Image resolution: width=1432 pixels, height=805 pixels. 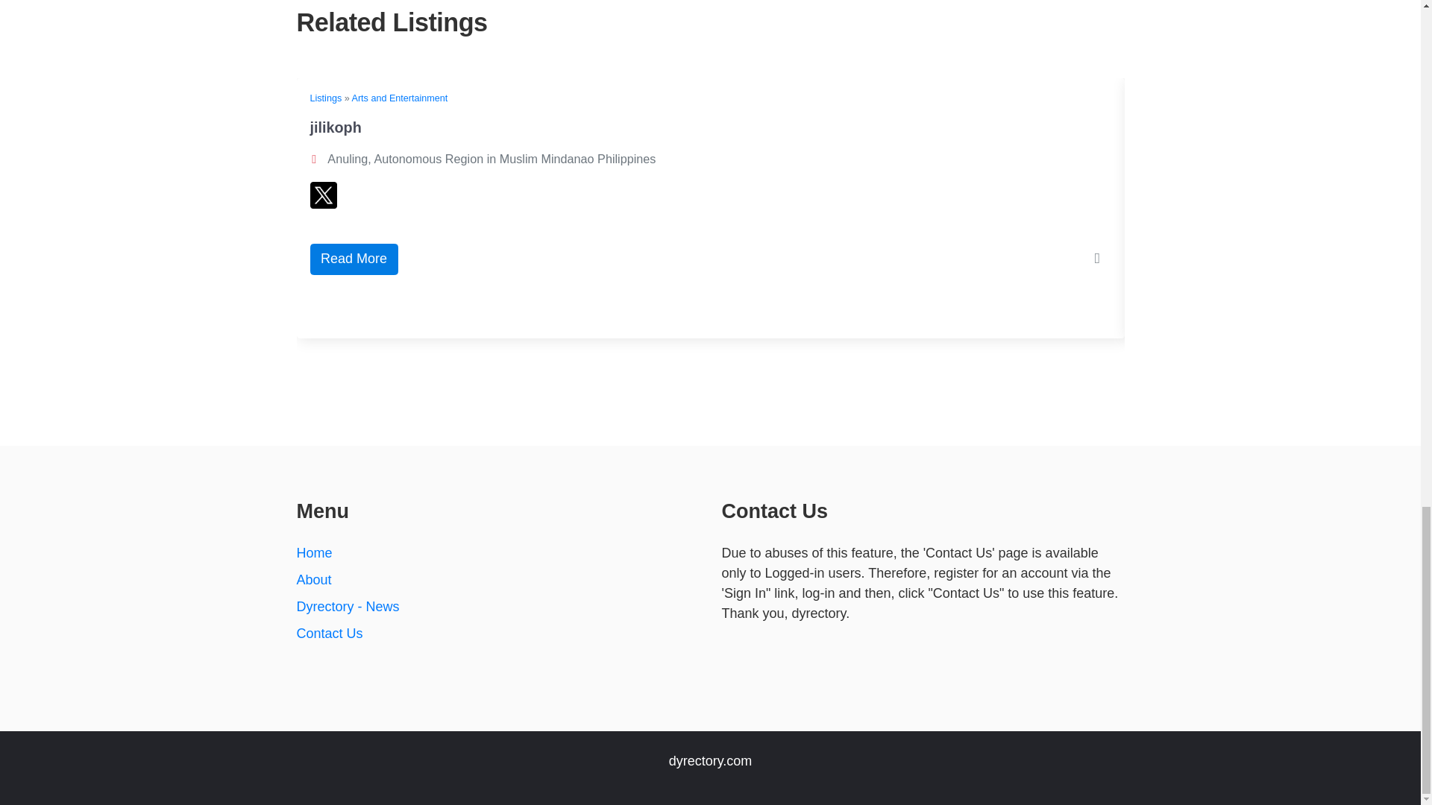 What do you see at coordinates (354, 259) in the screenshot?
I see `Read More` at bounding box center [354, 259].